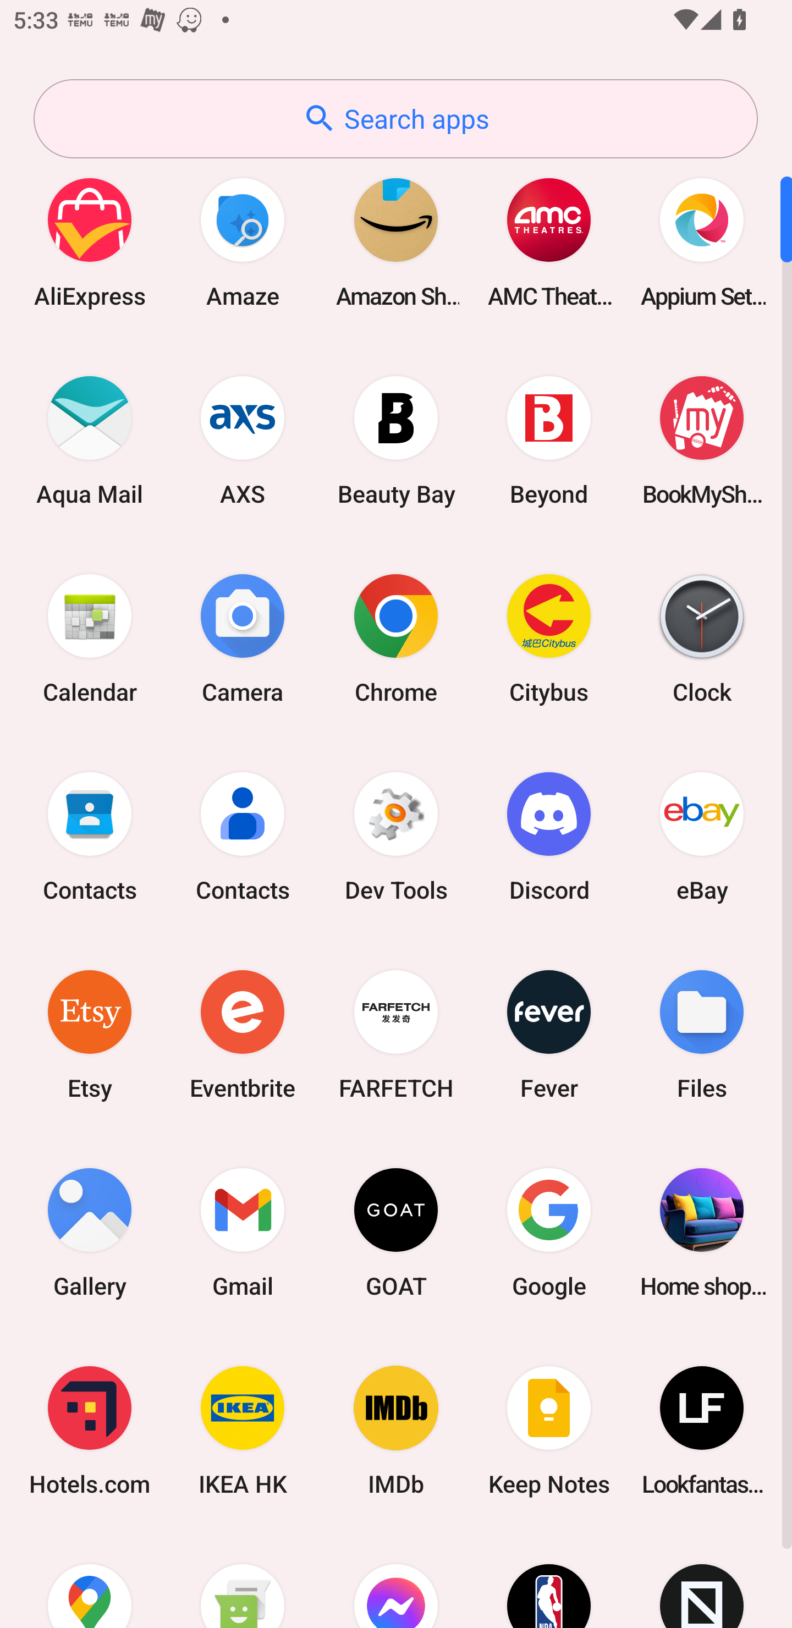  I want to click on FARFETCH, so click(396, 1034).